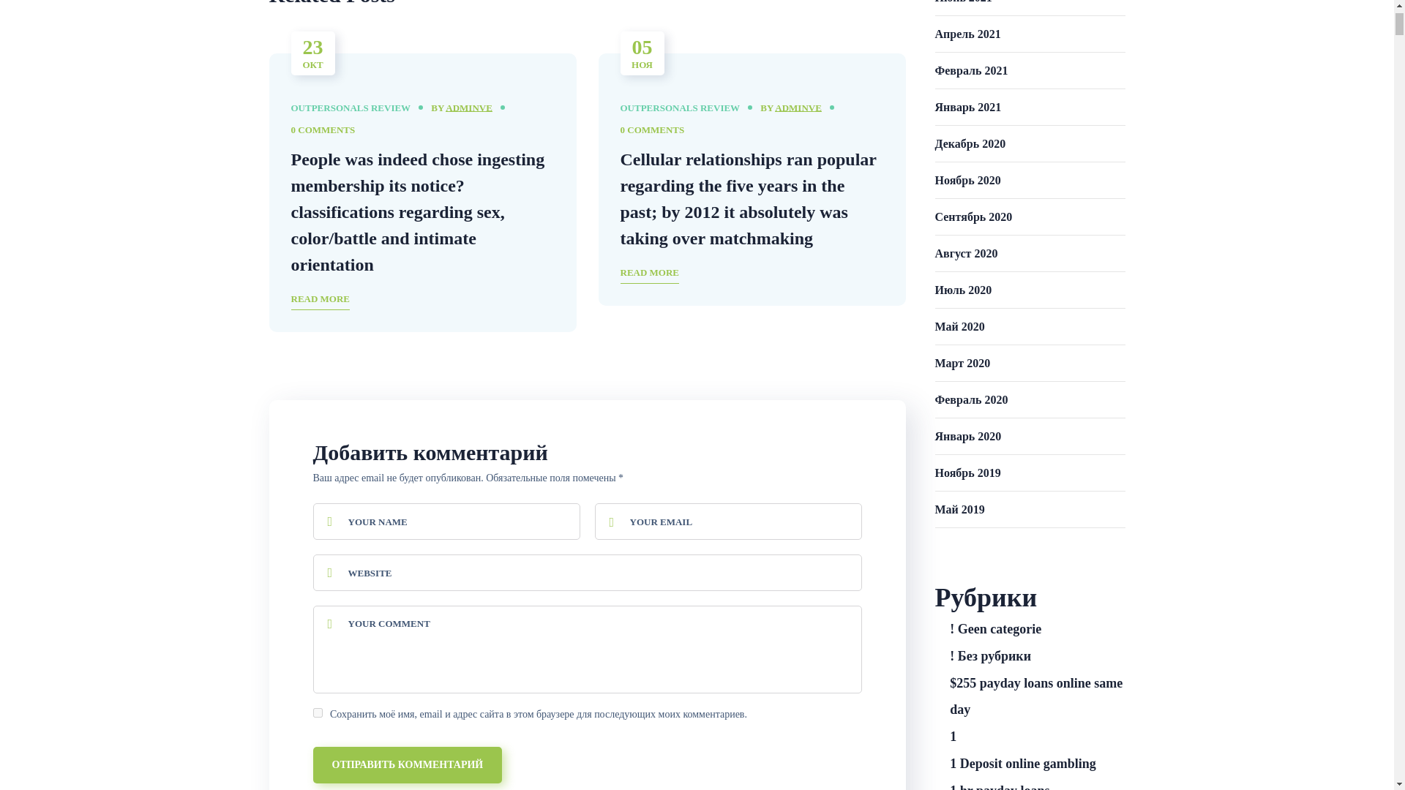 The image size is (1405, 790). Describe the element at coordinates (323, 130) in the screenshot. I see `0 COMMENTS` at that location.